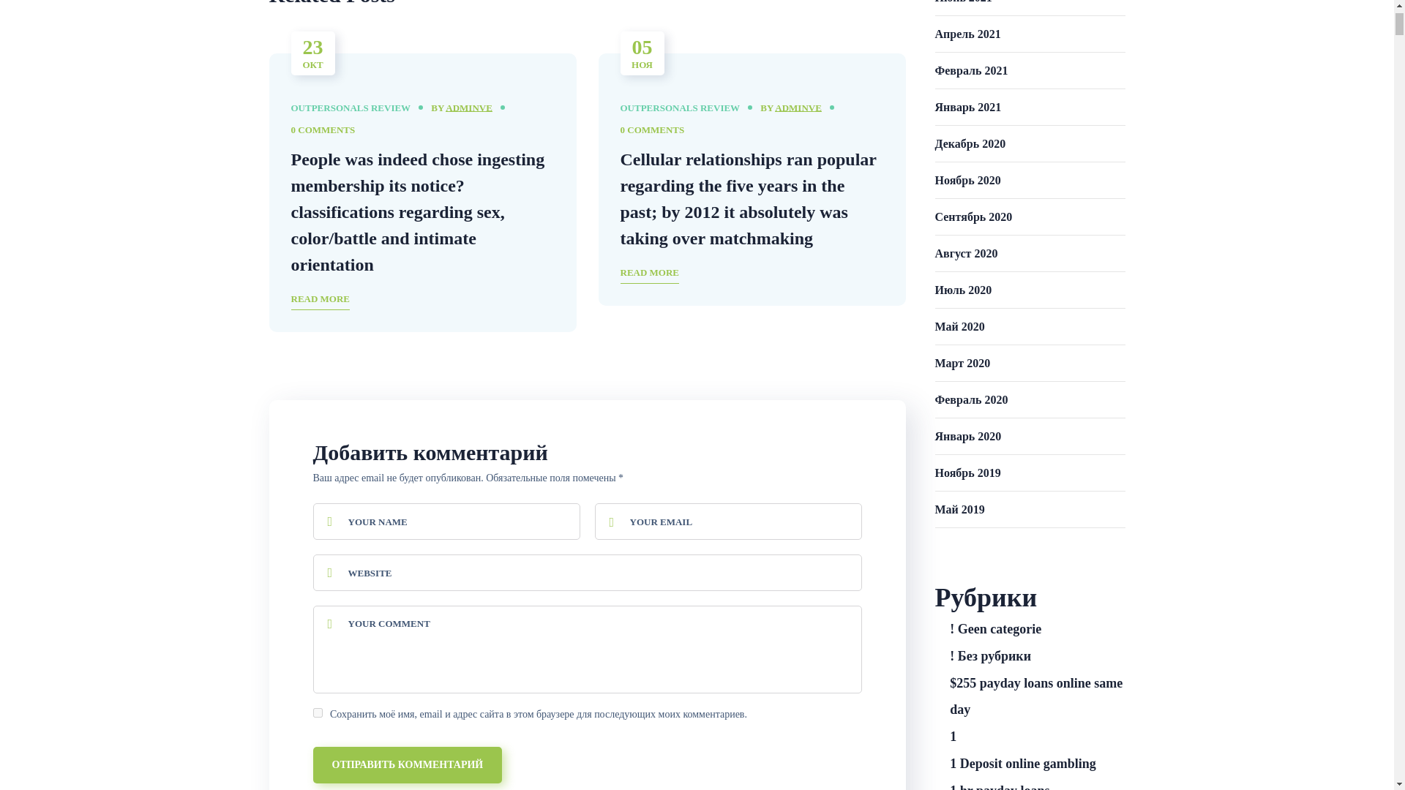 The image size is (1405, 790). Describe the element at coordinates (323, 130) in the screenshot. I see `0 COMMENTS` at that location.